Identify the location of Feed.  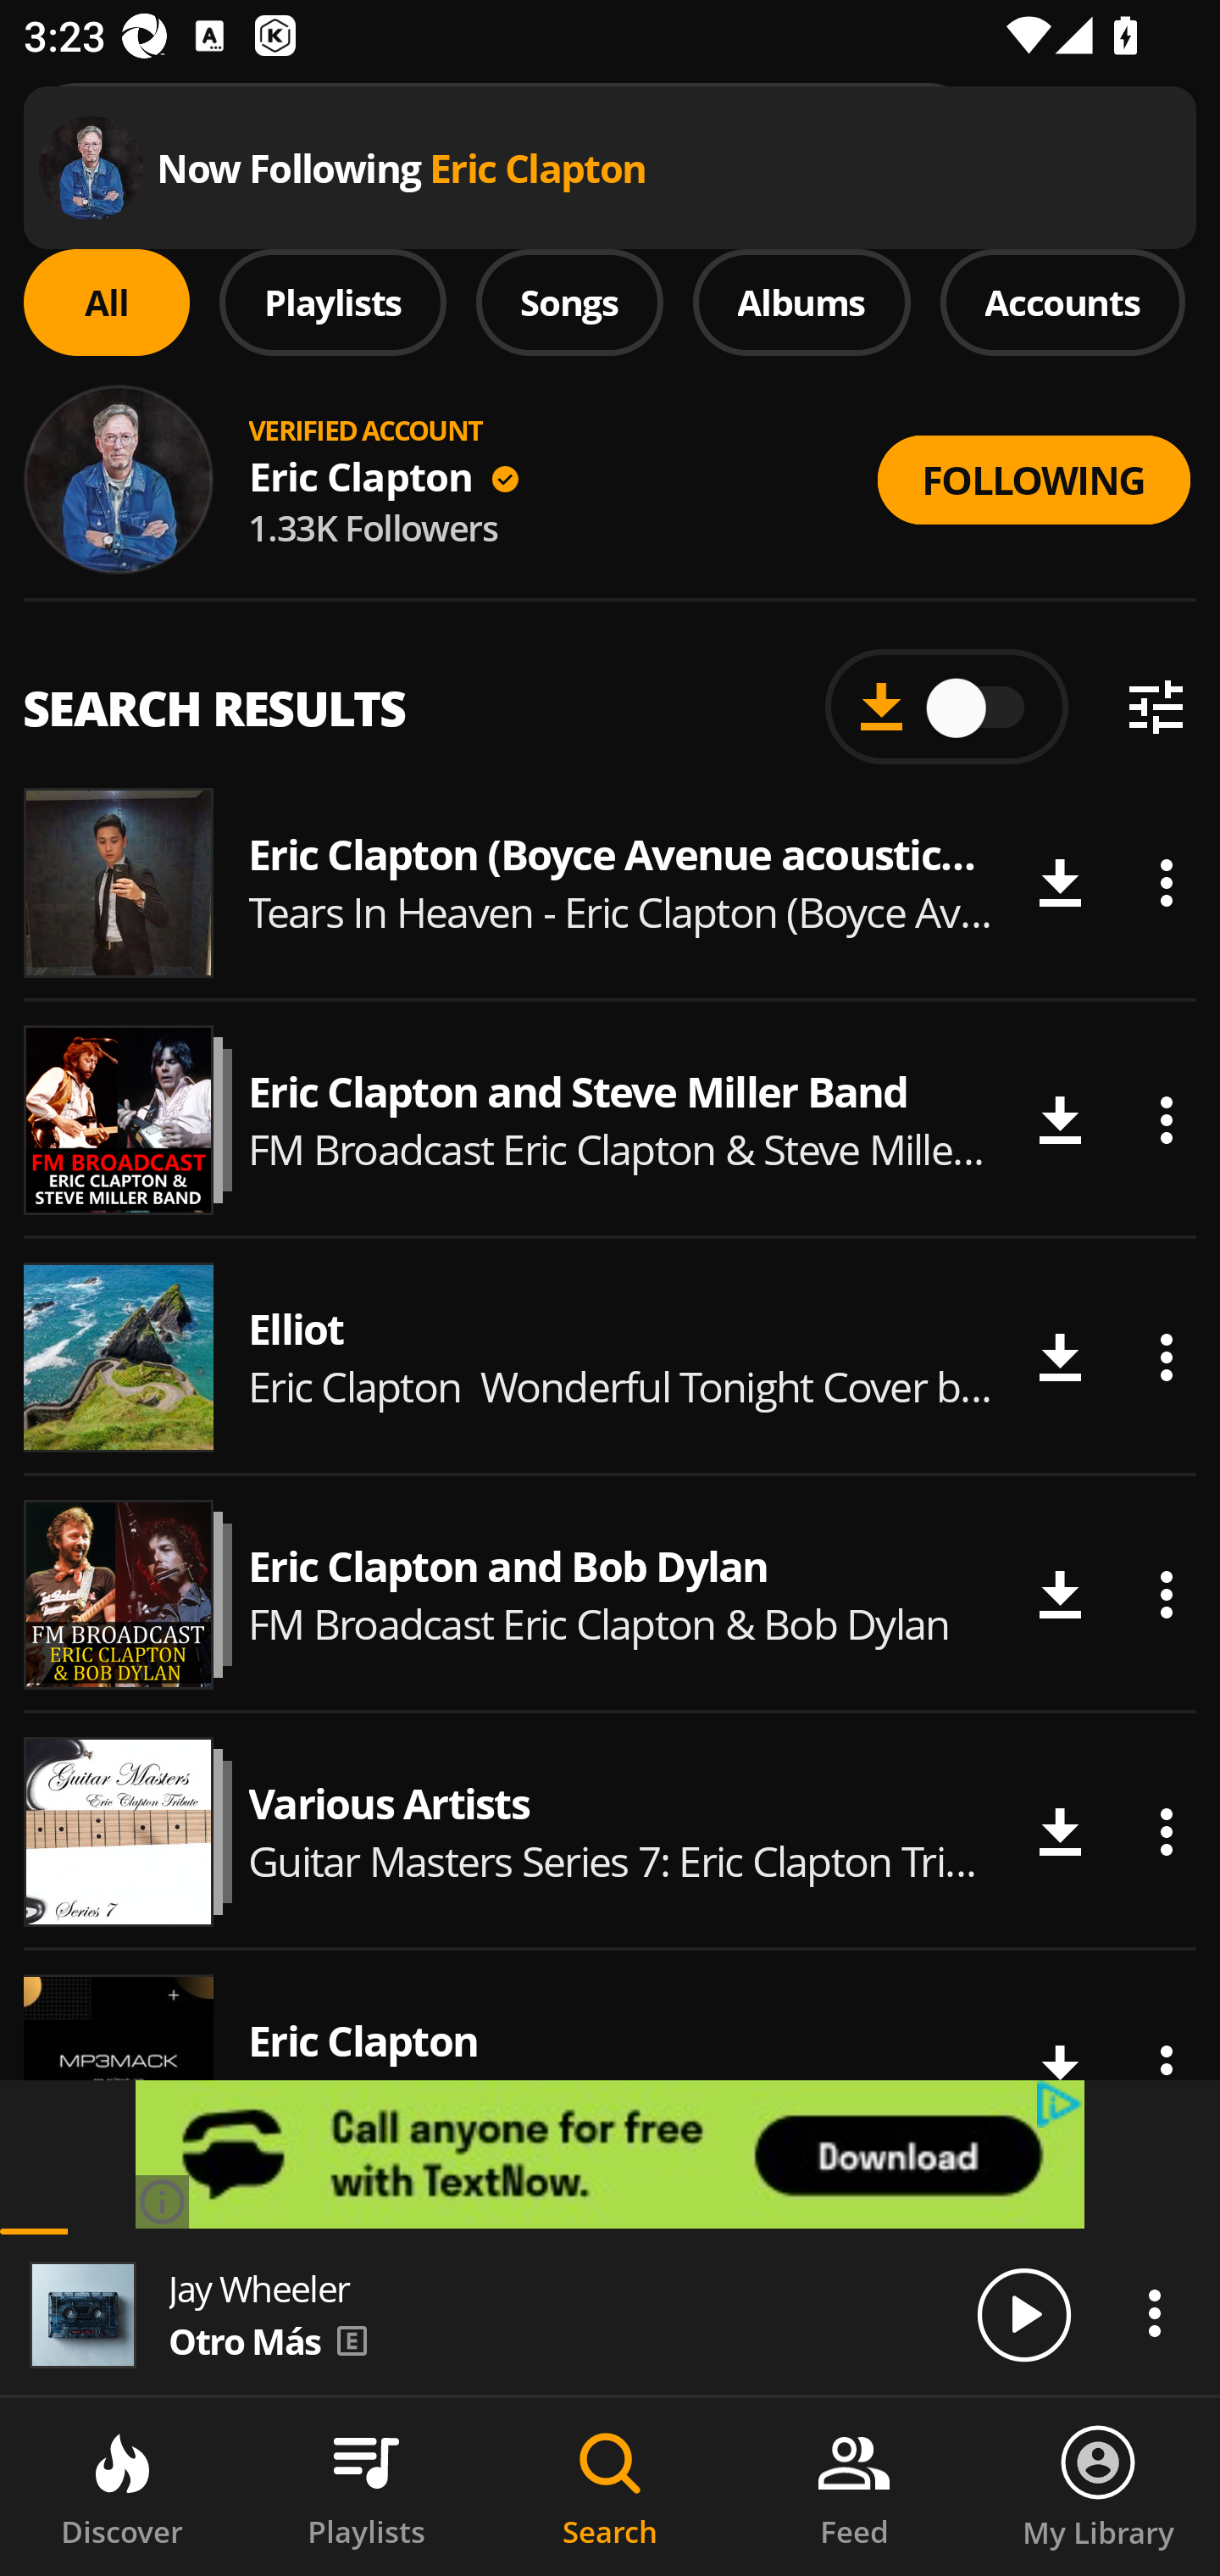
(854, 2487).